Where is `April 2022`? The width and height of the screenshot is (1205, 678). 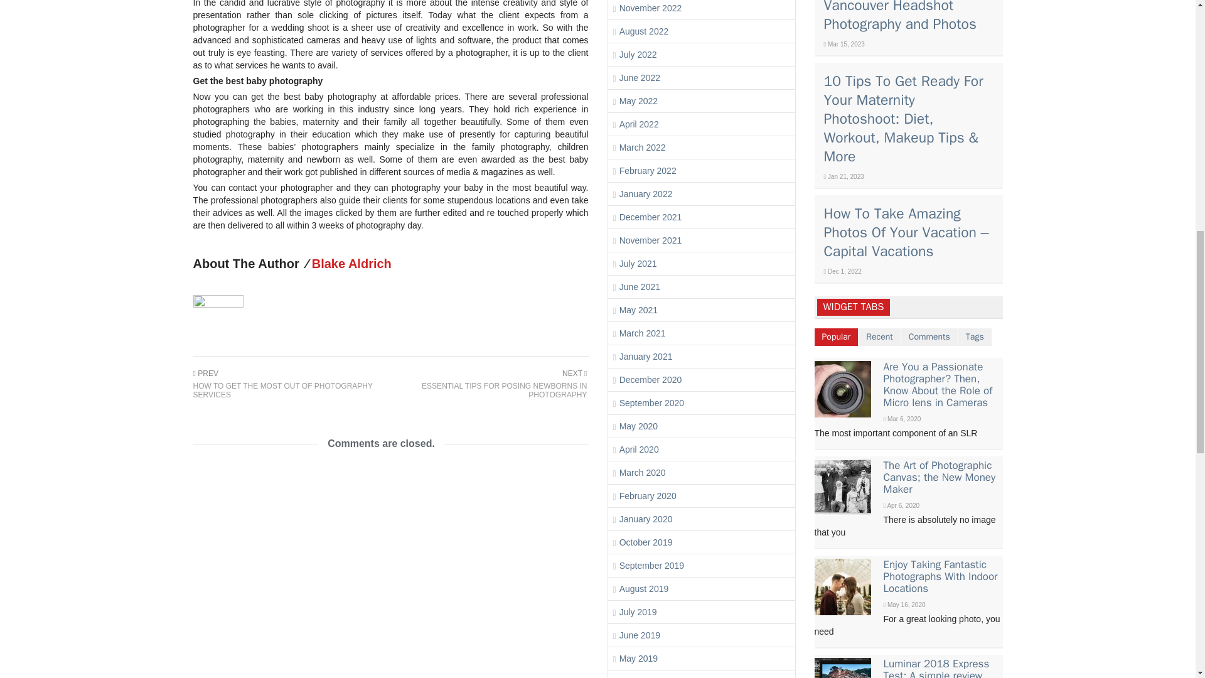 April 2022 is located at coordinates (639, 124).